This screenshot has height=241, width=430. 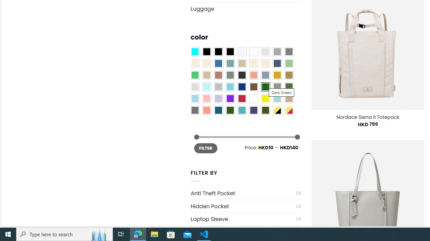 What do you see at coordinates (277, 87) in the screenshot?
I see `Gray` at bounding box center [277, 87].